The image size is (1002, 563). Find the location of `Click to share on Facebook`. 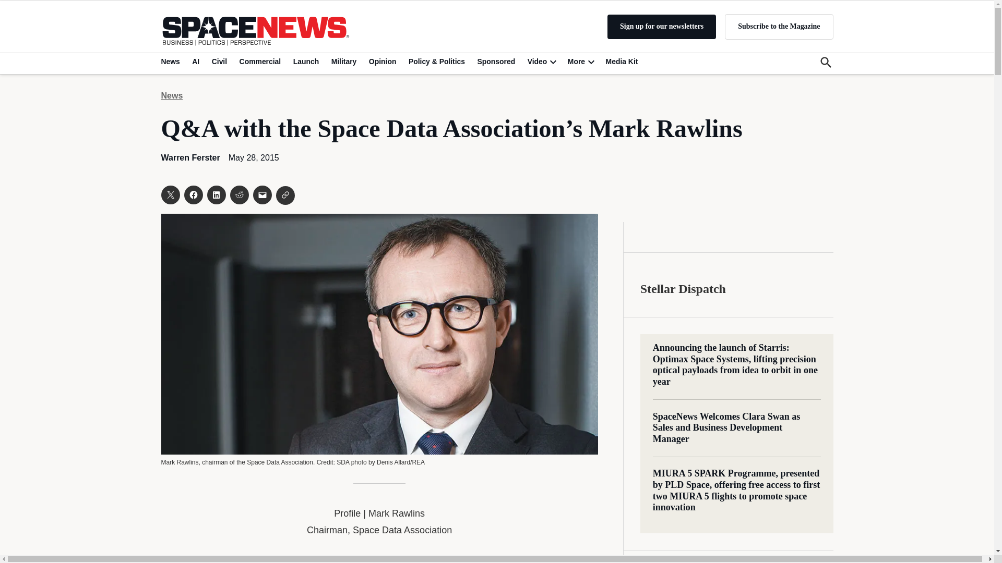

Click to share on Facebook is located at coordinates (193, 195).